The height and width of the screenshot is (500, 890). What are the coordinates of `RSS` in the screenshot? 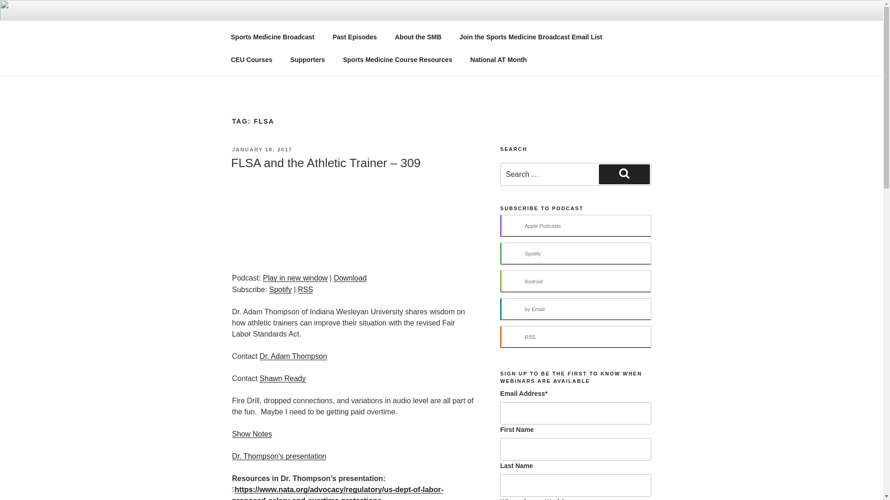 It's located at (575, 337).